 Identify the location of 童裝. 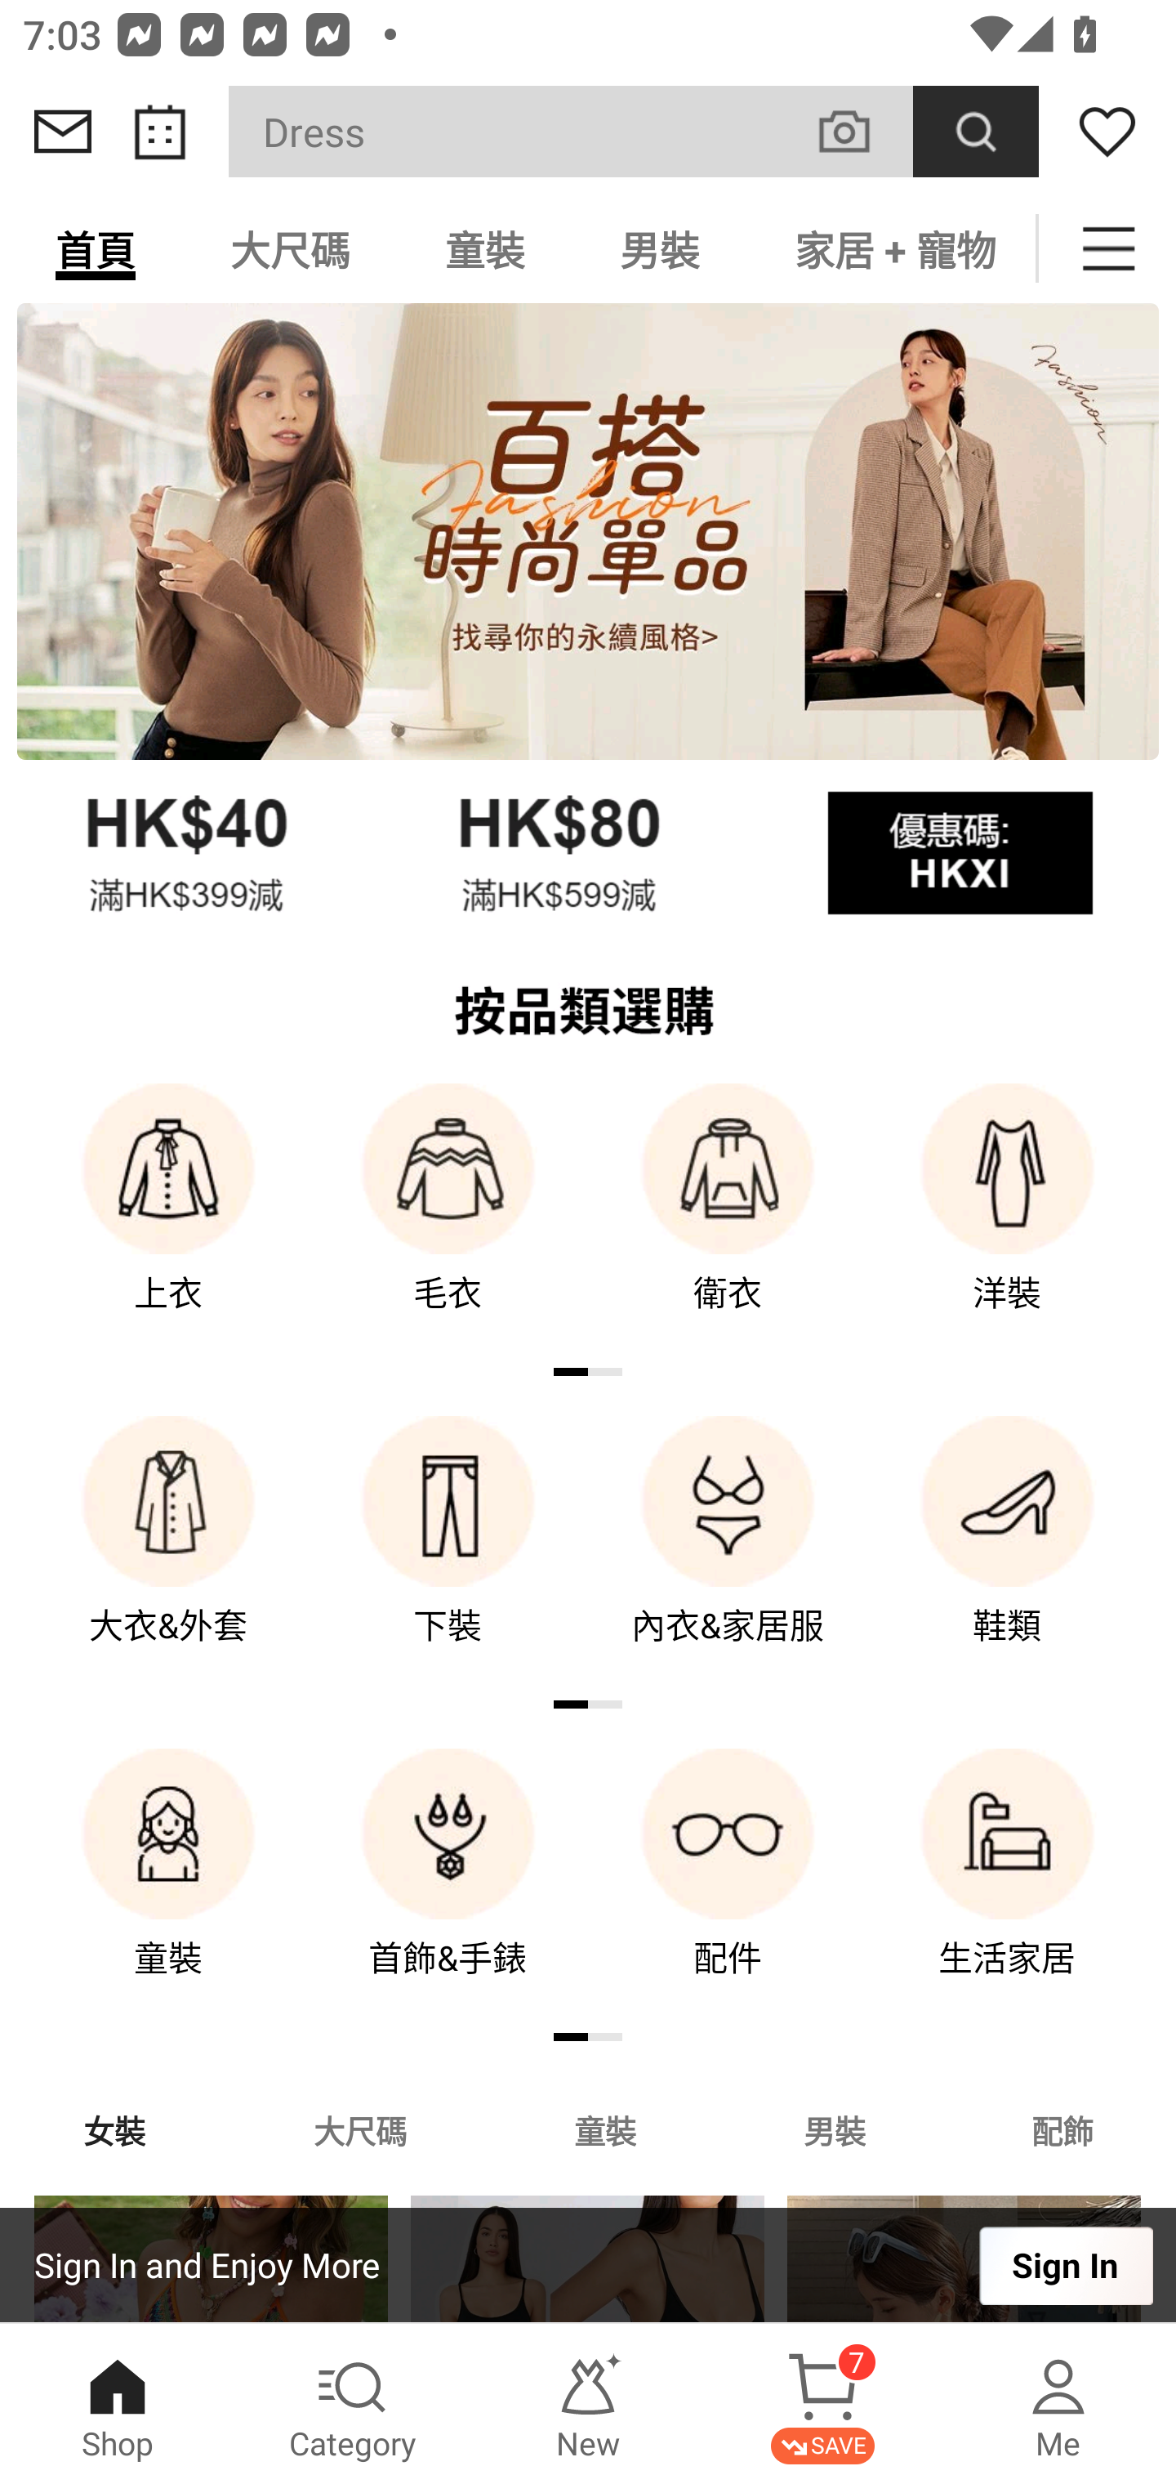
(168, 1885).